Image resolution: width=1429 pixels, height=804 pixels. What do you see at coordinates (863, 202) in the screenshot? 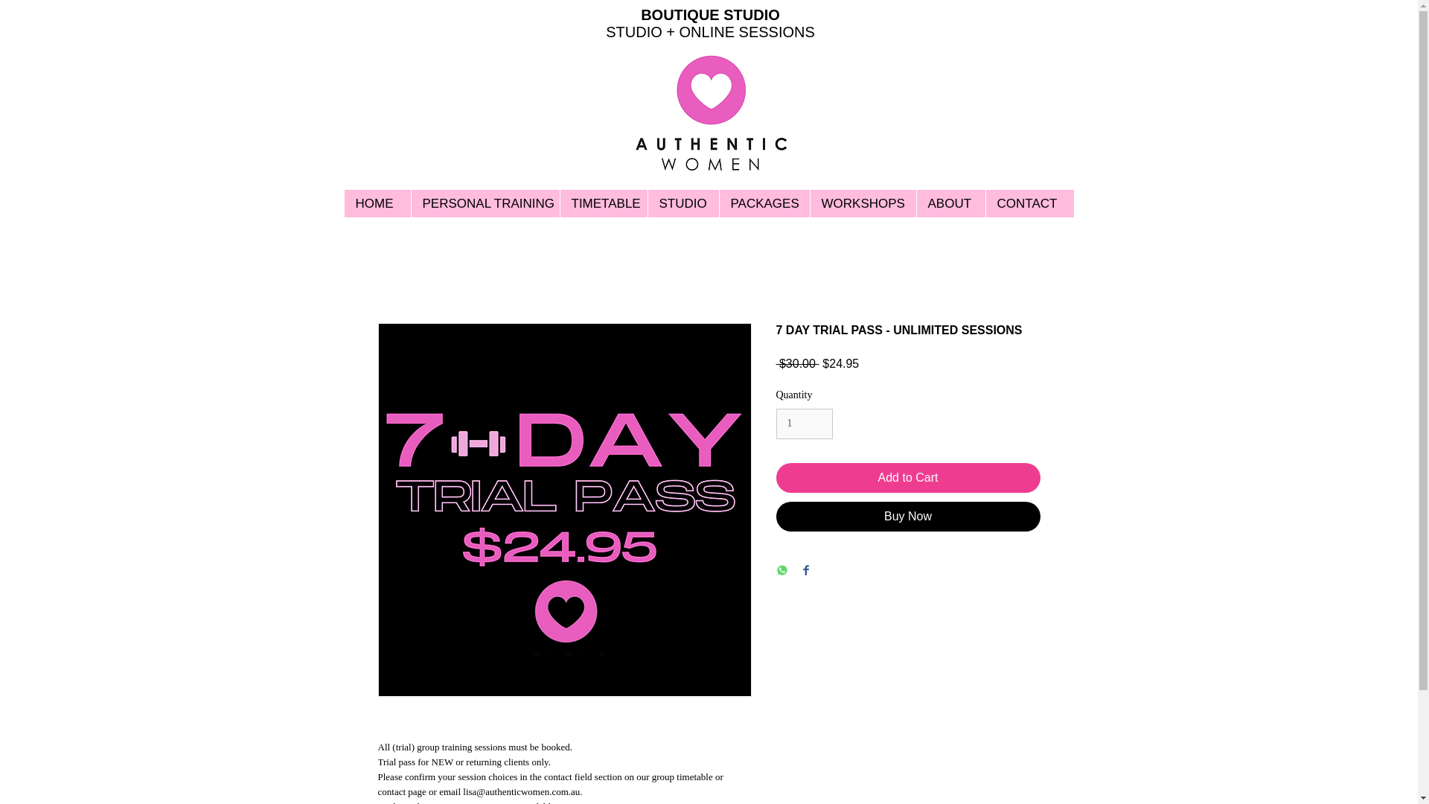
I see `WORKSHOPS` at bounding box center [863, 202].